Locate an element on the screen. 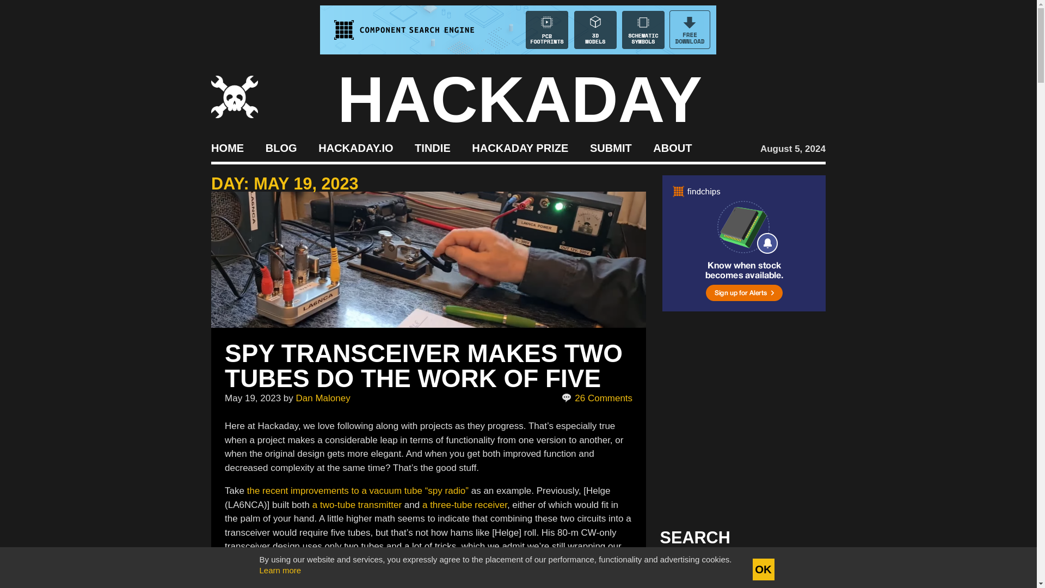 The width and height of the screenshot is (1045, 588). ABOUT is located at coordinates (673, 147).